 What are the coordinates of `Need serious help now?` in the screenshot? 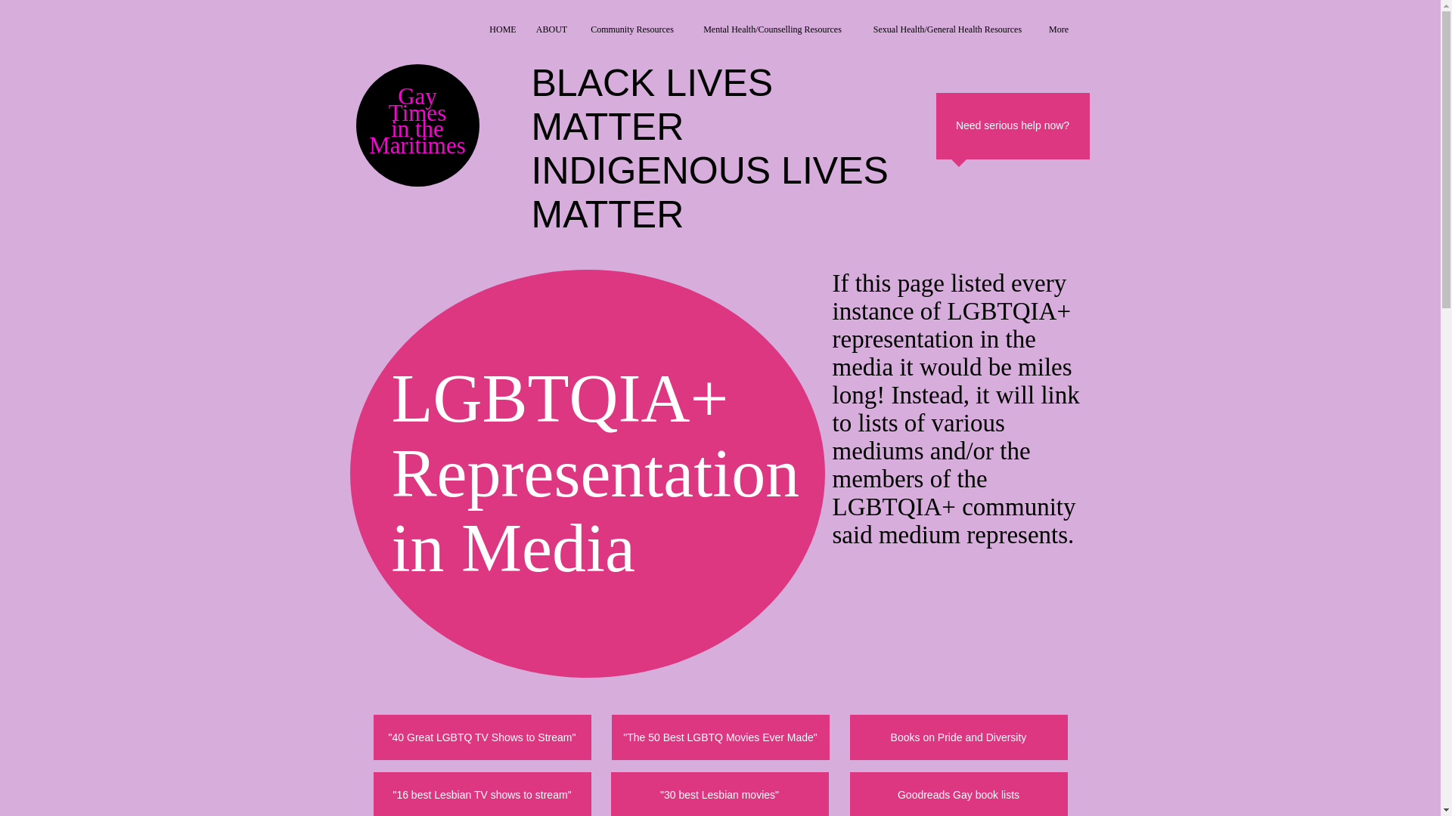 It's located at (1013, 125).